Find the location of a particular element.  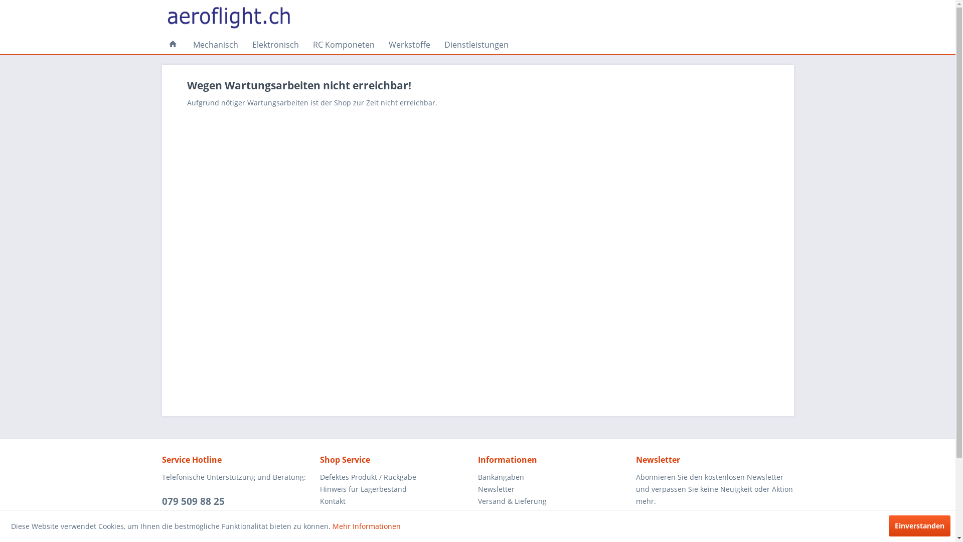

Willkommen bei aeroflight.ch - zur Startseite wechseln is located at coordinates (229, 18).